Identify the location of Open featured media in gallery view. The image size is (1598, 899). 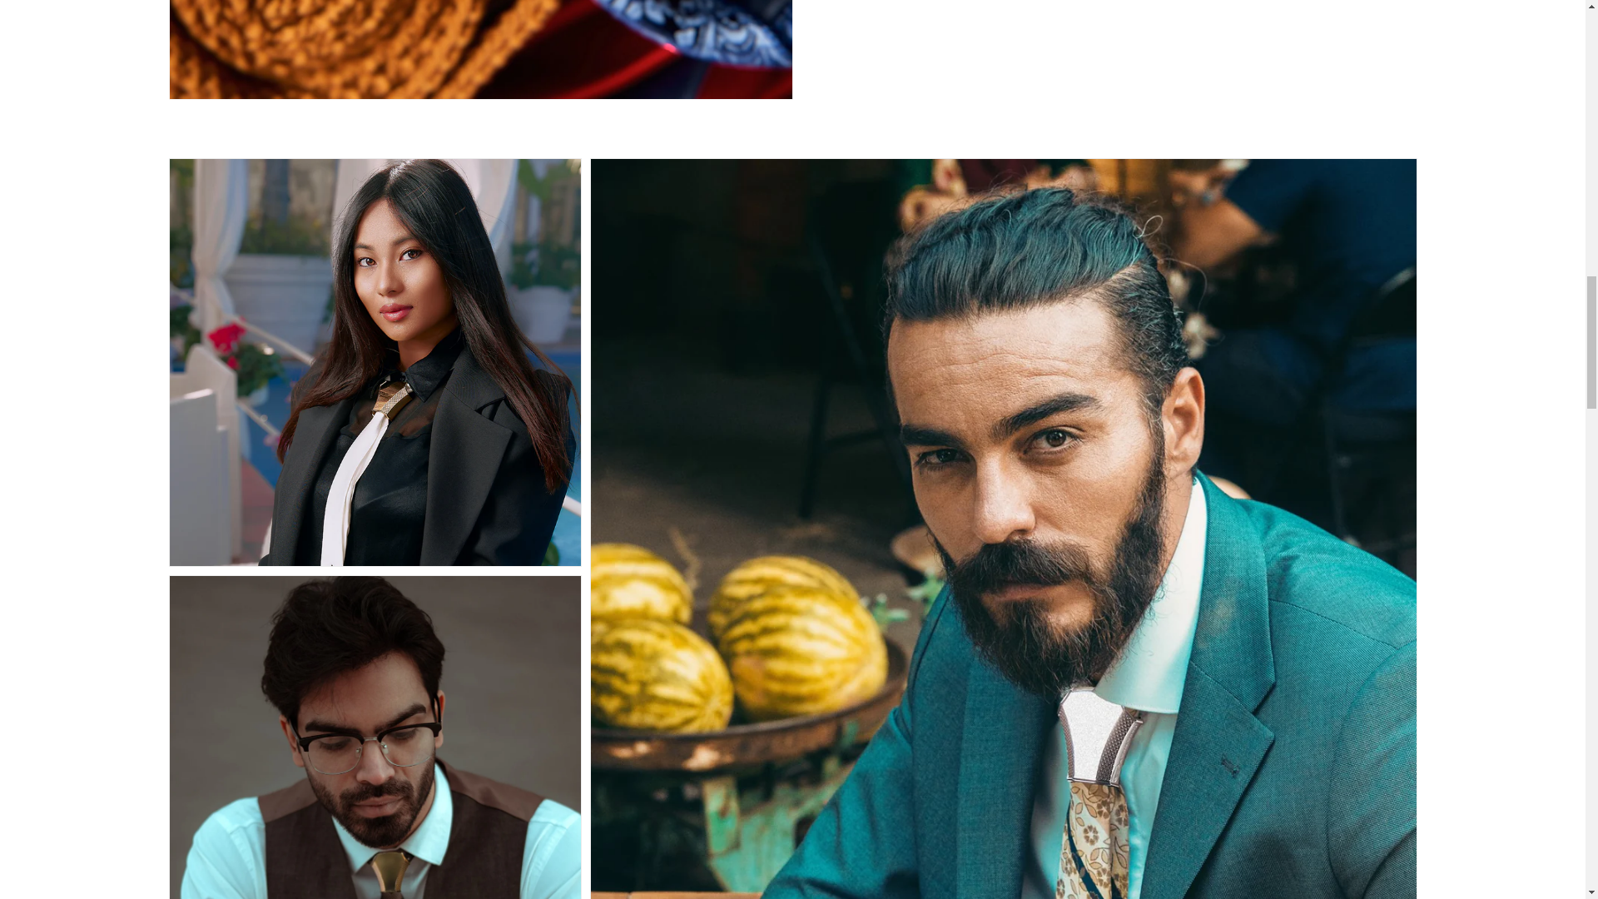
(481, 48).